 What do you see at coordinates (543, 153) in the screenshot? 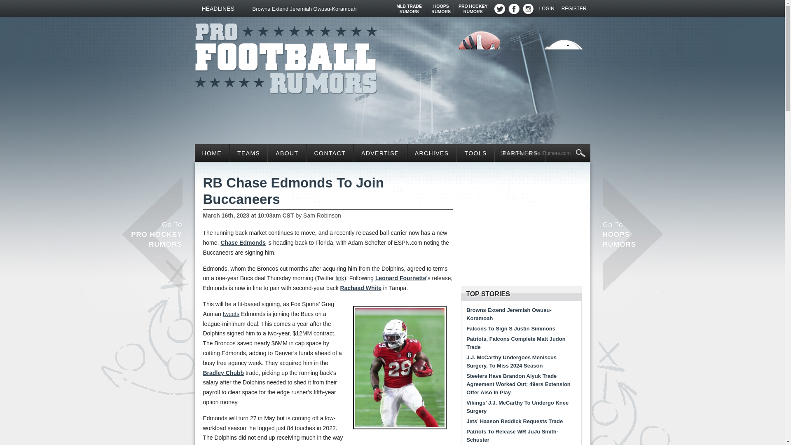
I see `LOGIN` at bounding box center [543, 153].